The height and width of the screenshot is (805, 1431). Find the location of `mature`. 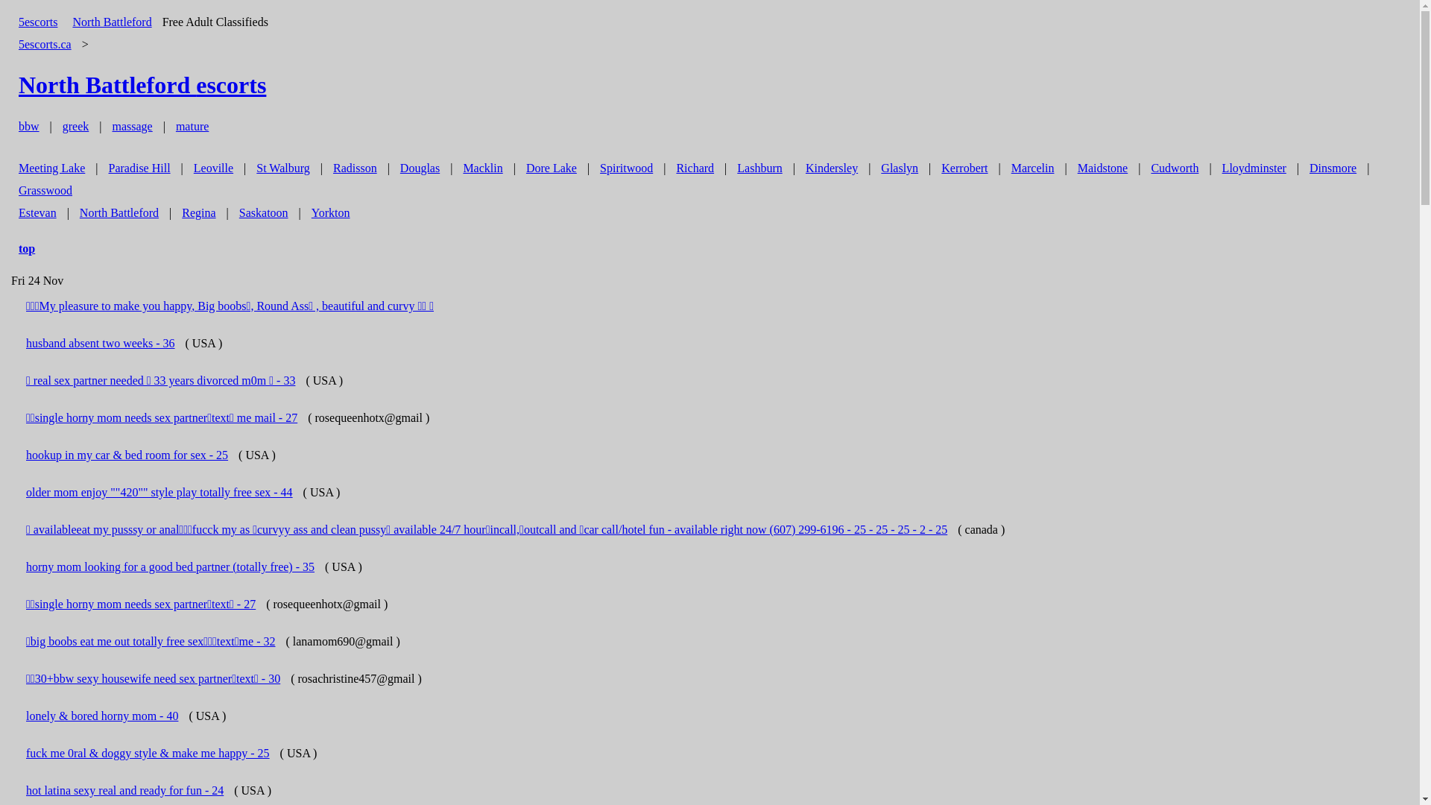

mature is located at coordinates (192, 127).